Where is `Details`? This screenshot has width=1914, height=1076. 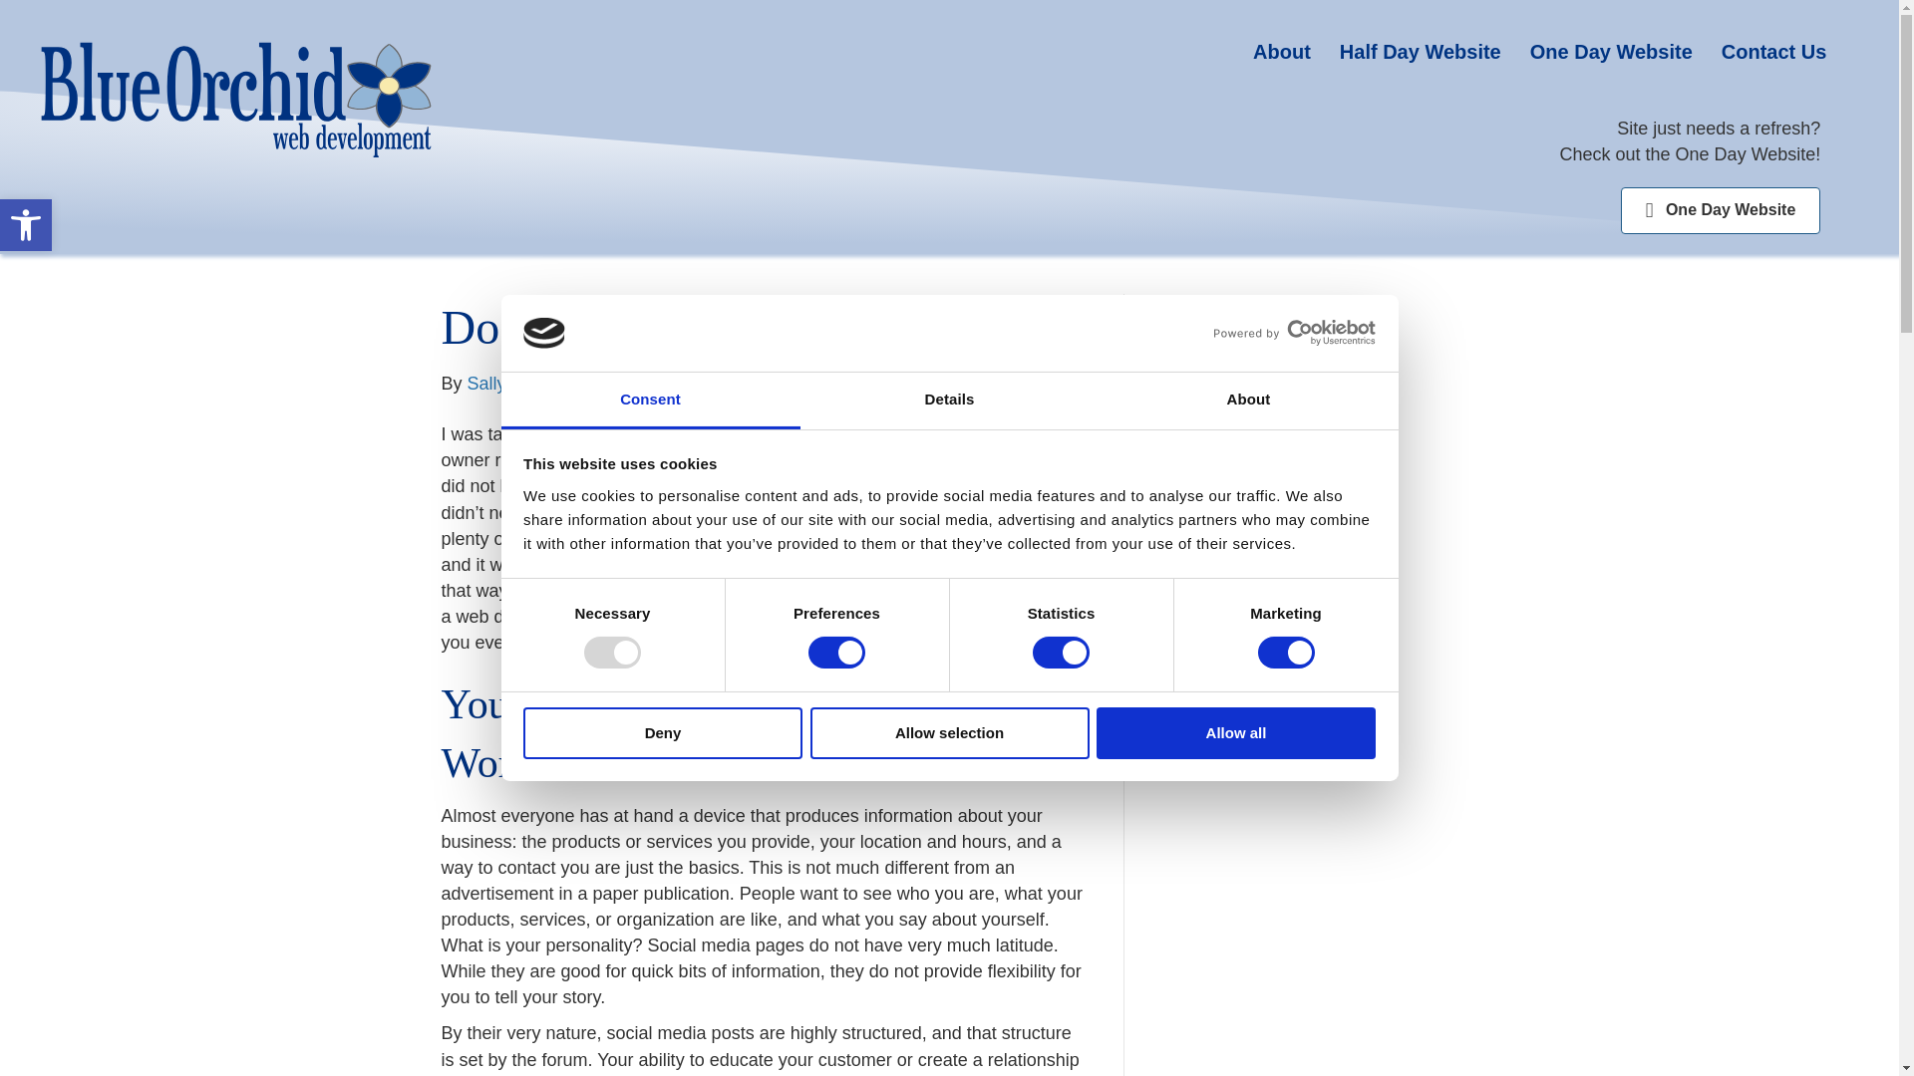 Details is located at coordinates (949, 401).